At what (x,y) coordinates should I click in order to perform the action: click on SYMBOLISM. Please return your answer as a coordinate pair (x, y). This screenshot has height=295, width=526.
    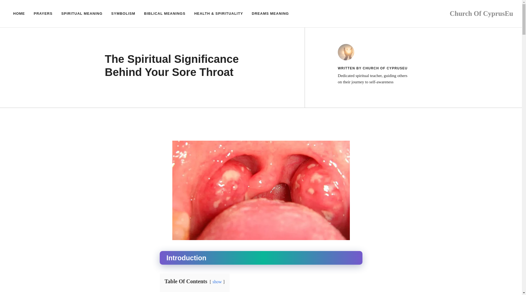
    Looking at the image, I should click on (123, 14).